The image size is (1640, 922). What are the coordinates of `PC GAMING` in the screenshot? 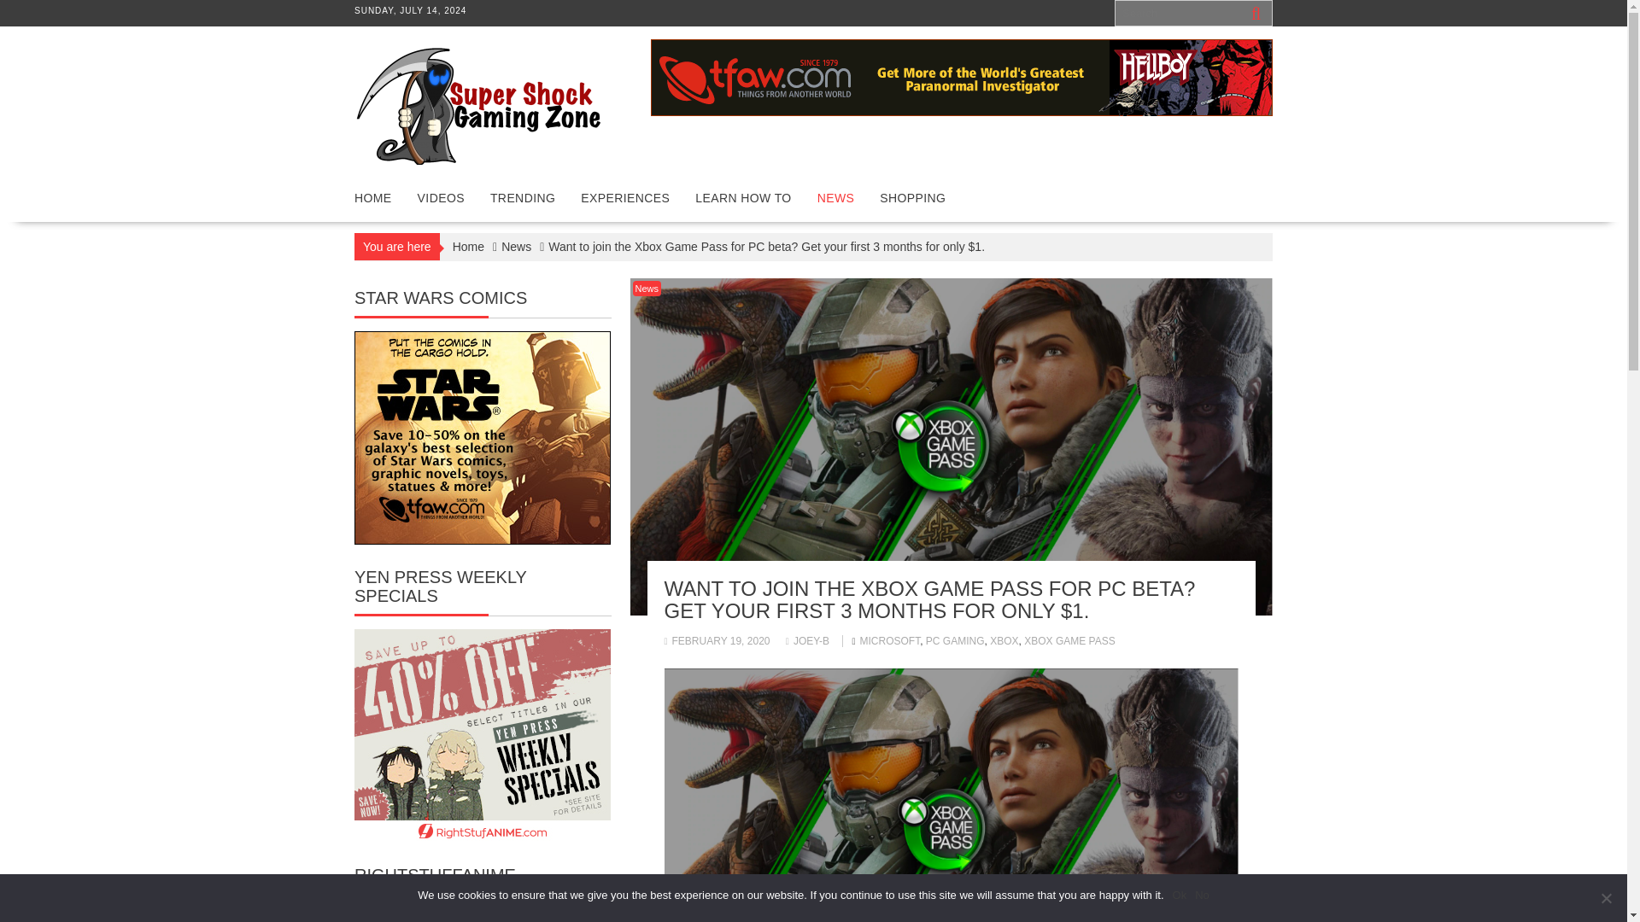 It's located at (955, 641).